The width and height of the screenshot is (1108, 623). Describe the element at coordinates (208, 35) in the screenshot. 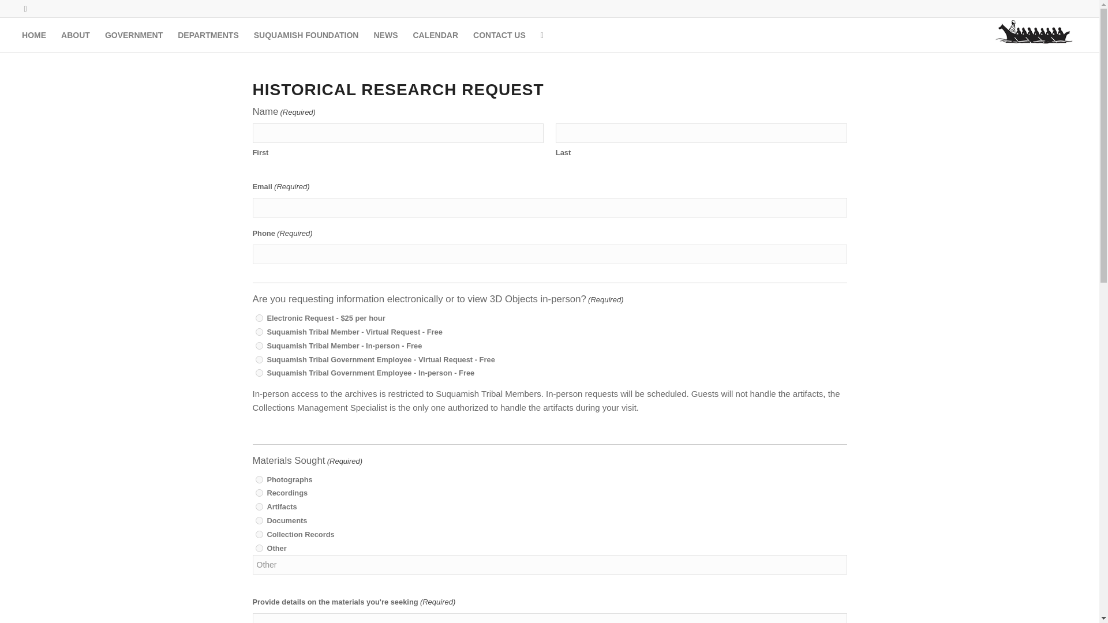

I see `DEPARTMENTS` at that location.